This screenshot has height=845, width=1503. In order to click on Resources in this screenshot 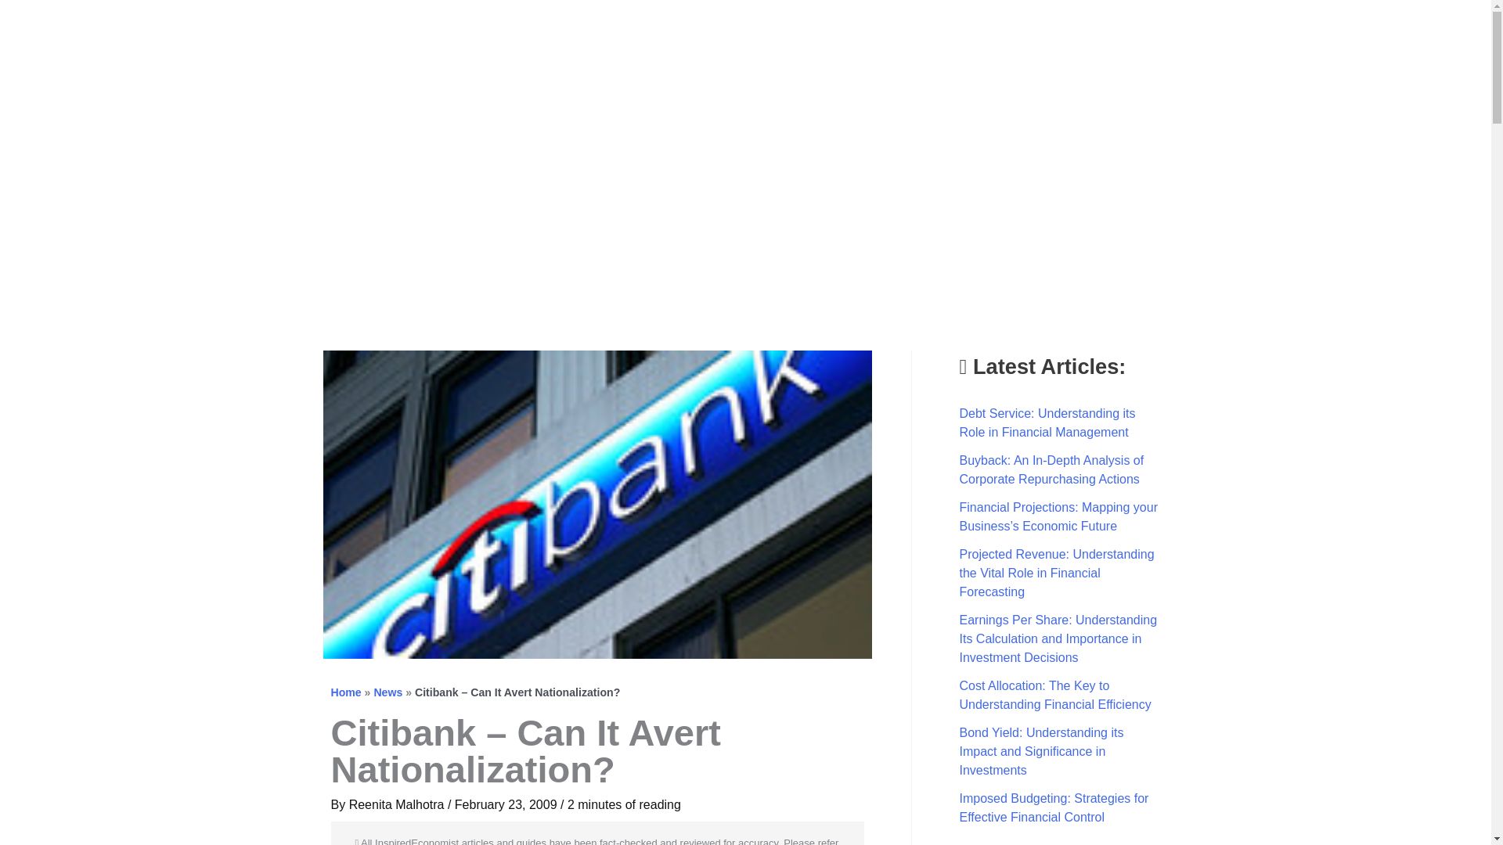, I will do `click(1398, 32)`.